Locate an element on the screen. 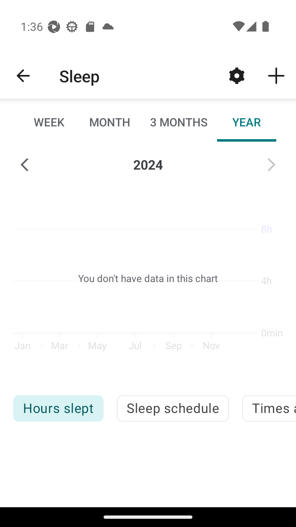 Image resolution: width=296 pixels, height=527 pixels. Next is located at coordinates (271, 165).